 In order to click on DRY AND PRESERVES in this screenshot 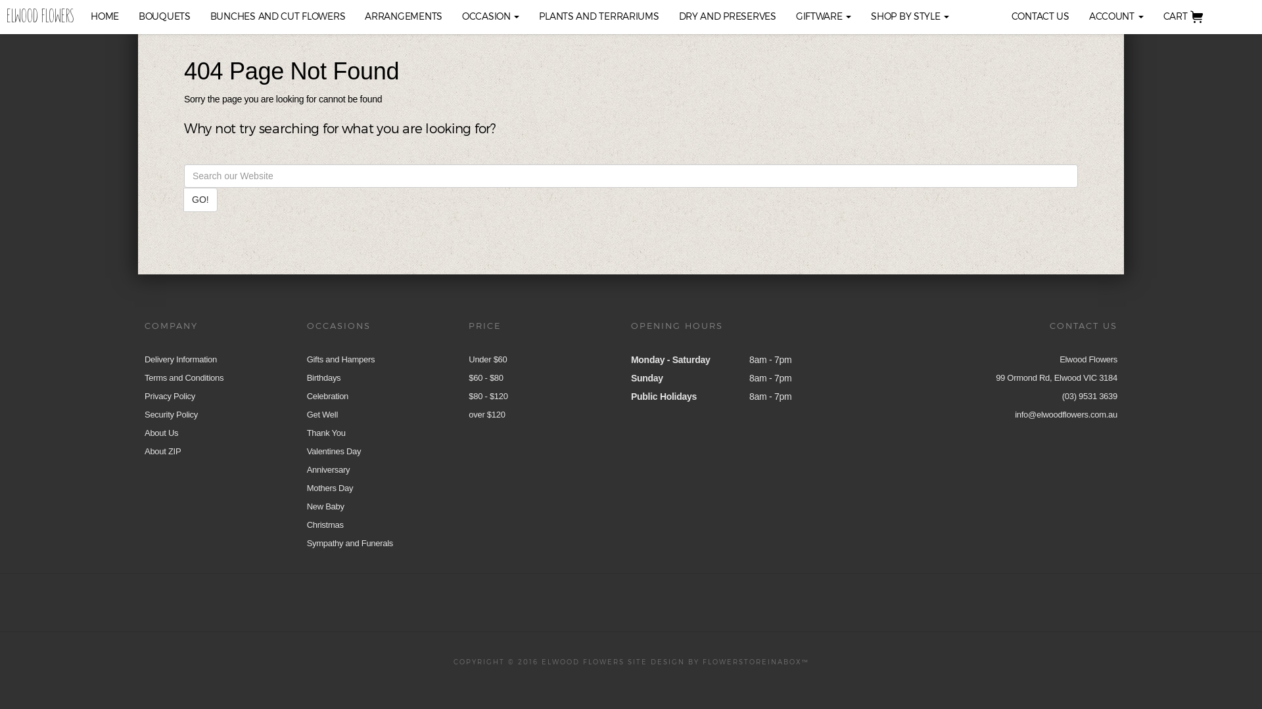, I will do `click(727, 16)`.